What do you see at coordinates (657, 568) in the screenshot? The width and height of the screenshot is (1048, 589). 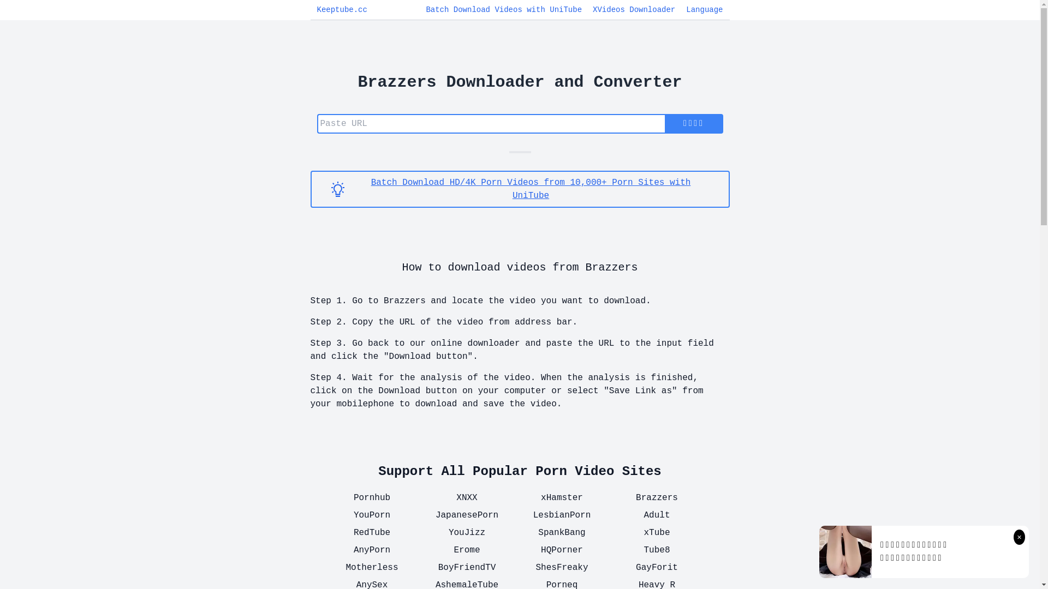 I see `GayForit` at bounding box center [657, 568].